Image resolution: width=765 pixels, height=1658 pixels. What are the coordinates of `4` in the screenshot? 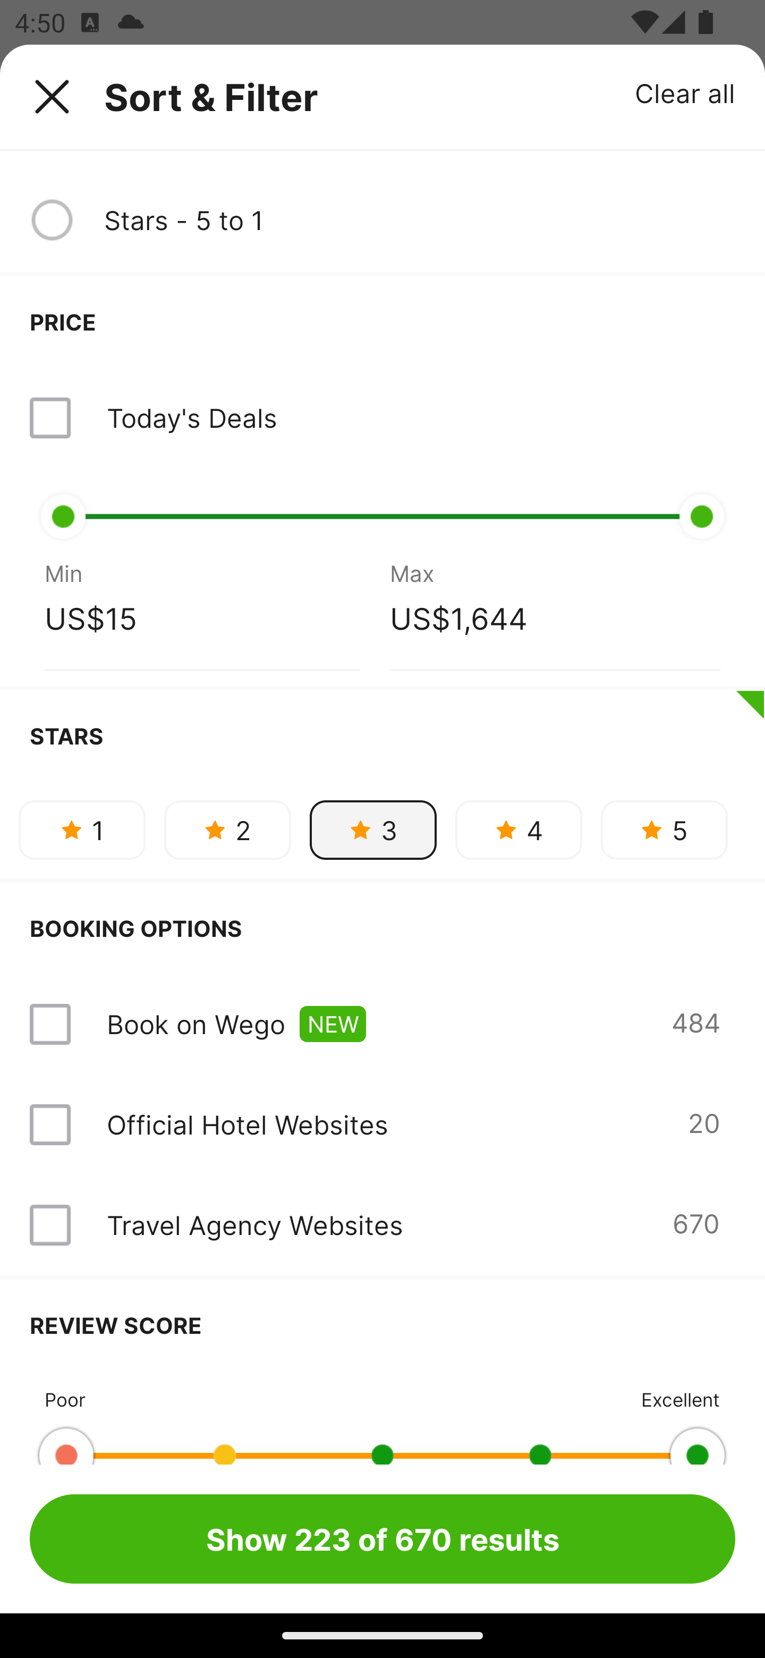 It's located at (518, 830).